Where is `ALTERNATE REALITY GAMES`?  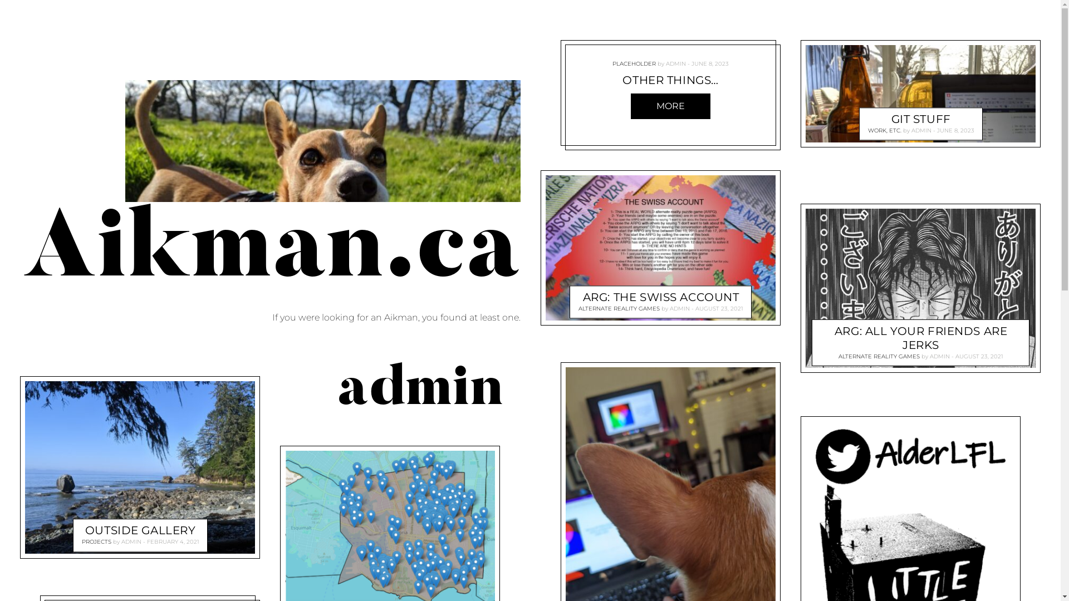
ALTERNATE REALITY GAMES is located at coordinates (879, 356).